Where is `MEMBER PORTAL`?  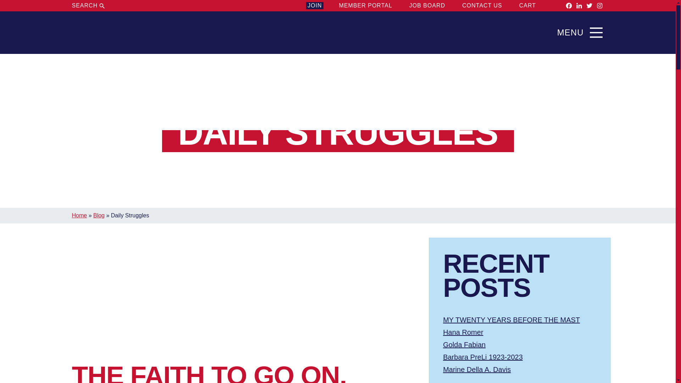
MEMBER PORTAL is located at coordinates (365, 6).